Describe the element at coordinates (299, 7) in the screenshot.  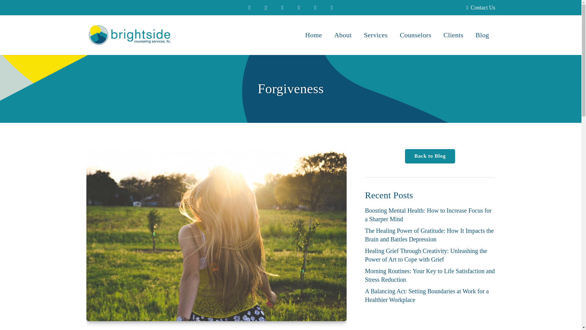
I see `YouTube` at that location.